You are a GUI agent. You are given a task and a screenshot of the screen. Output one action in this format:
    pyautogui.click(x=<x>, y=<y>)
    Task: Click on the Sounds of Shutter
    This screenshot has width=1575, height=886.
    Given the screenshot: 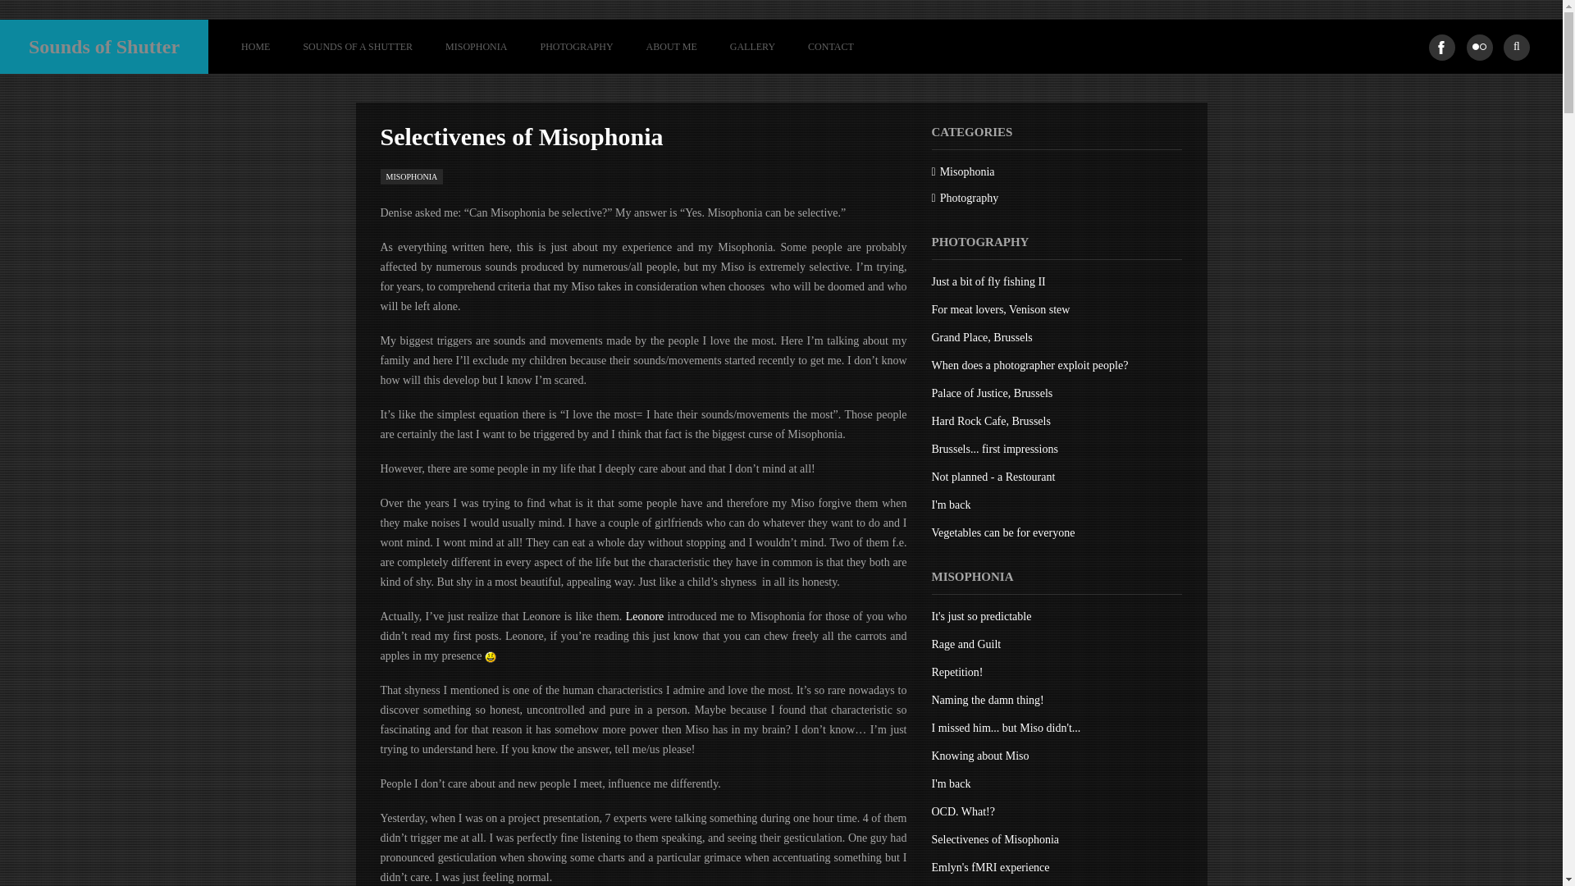 What is the action you would take?
    pyautogui.click(x=103, y=46)
    